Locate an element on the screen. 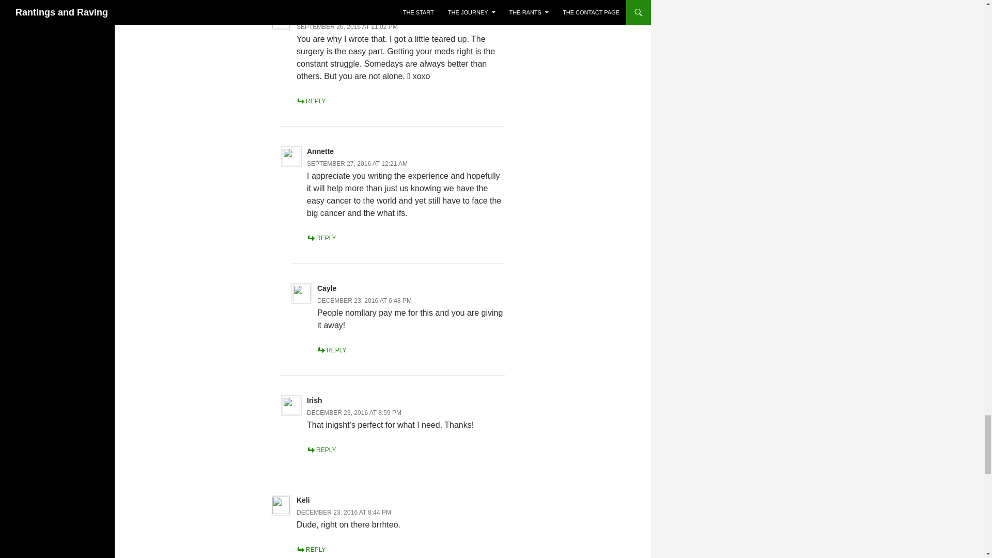 The height and width of the screenshot is (558, 992). DECEMBER 23, 2016 AT 6:48 PM is located at coordinates (364, 300).